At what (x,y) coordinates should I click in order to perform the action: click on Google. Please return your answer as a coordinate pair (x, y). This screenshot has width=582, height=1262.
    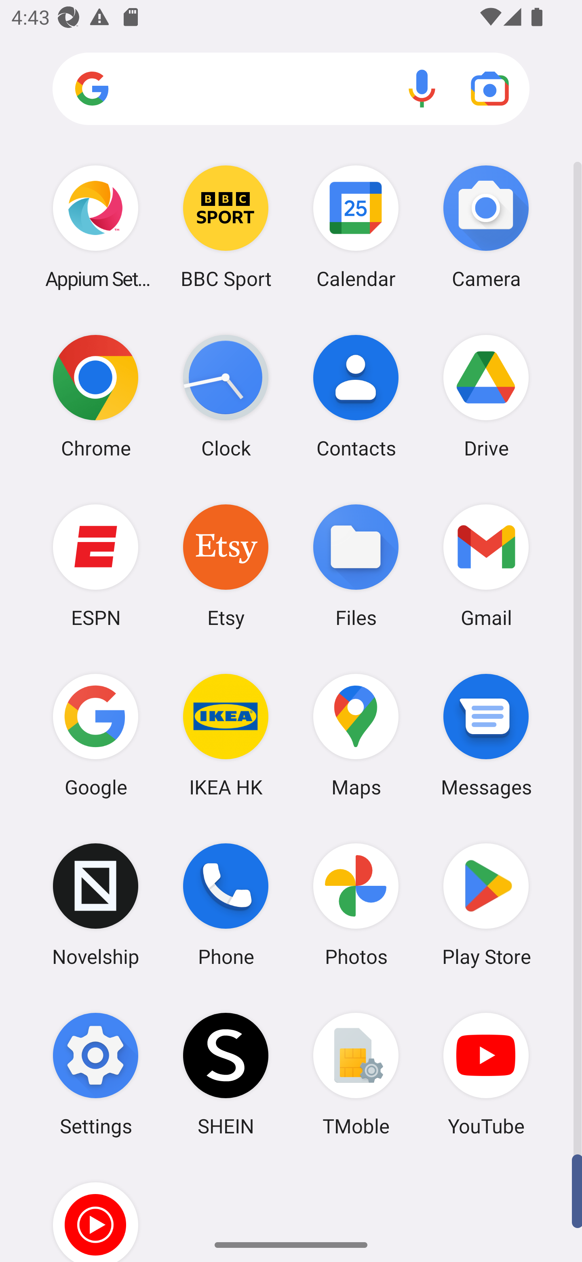
    Looking at the image, I should click on (95, 735).